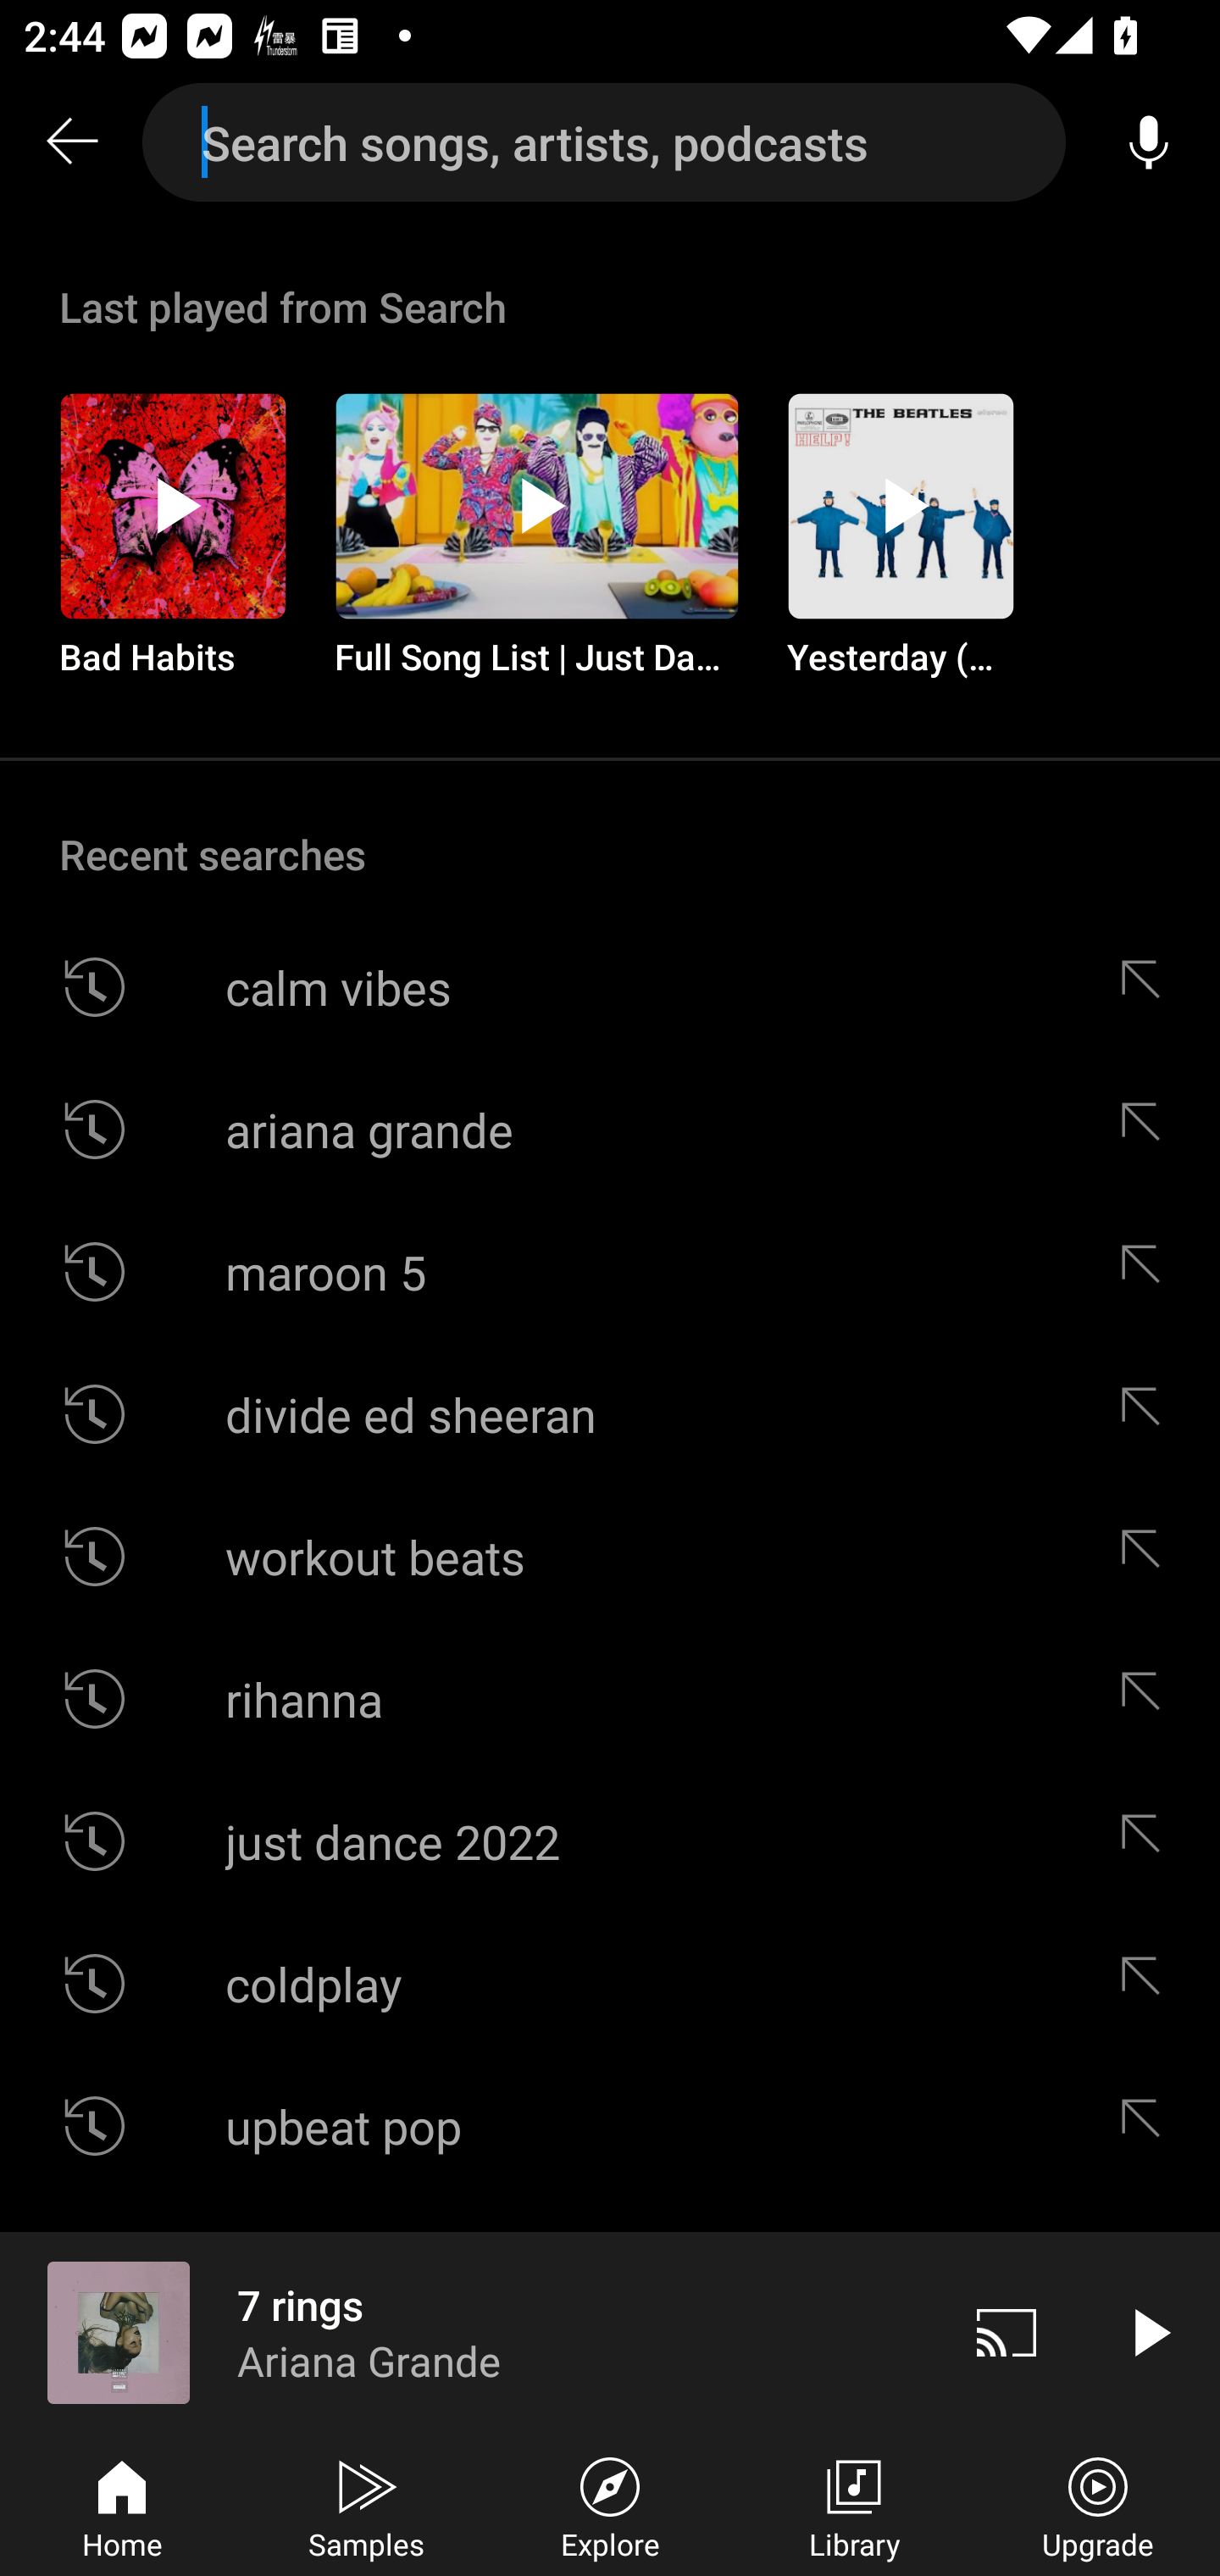 This screenshot has width=1220, height=2576. I want to click on Edit suggestion just dance 2022, so click(1148, 1840).